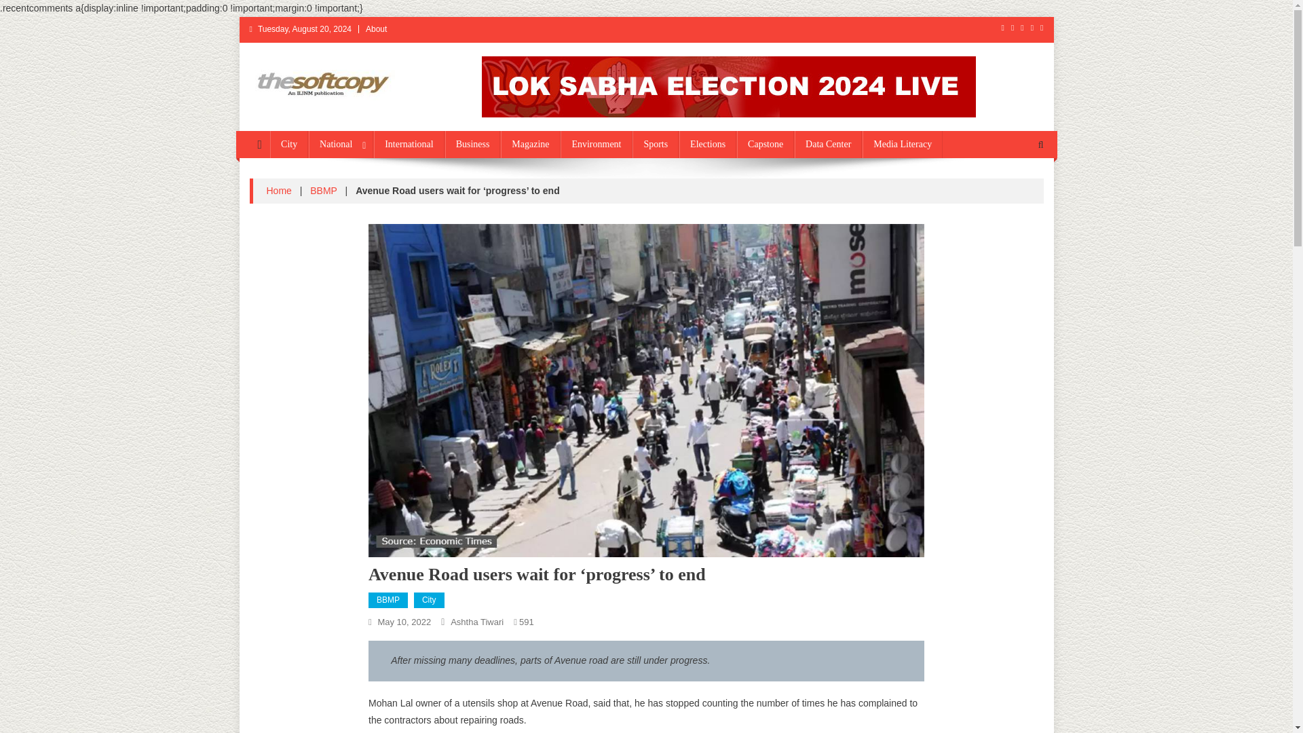 Image resolution: width=1303 pixels, height=733 pixels. I want to click on Capstone, so click(766, 145).